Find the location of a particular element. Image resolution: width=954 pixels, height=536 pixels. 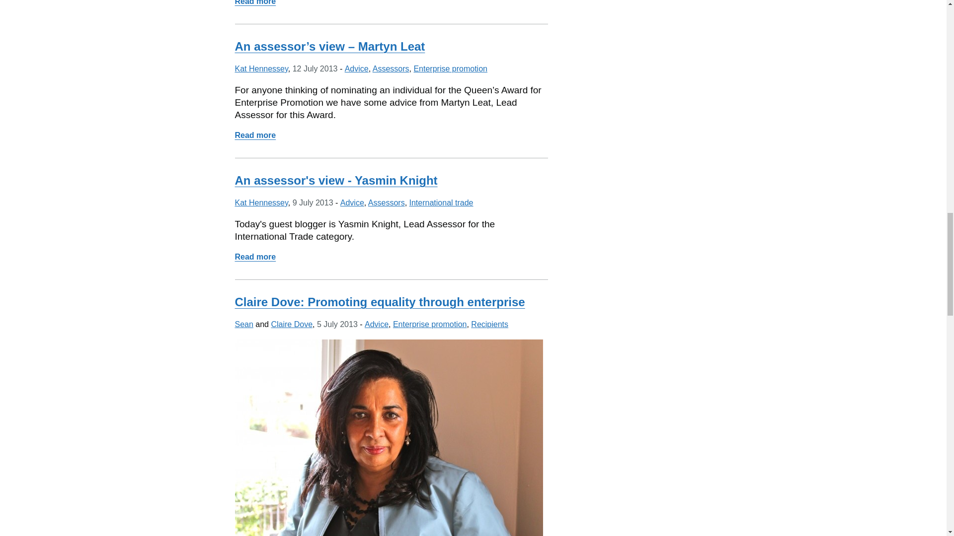

Posts by Kat Hennessey is located at coordinates (261, 202).